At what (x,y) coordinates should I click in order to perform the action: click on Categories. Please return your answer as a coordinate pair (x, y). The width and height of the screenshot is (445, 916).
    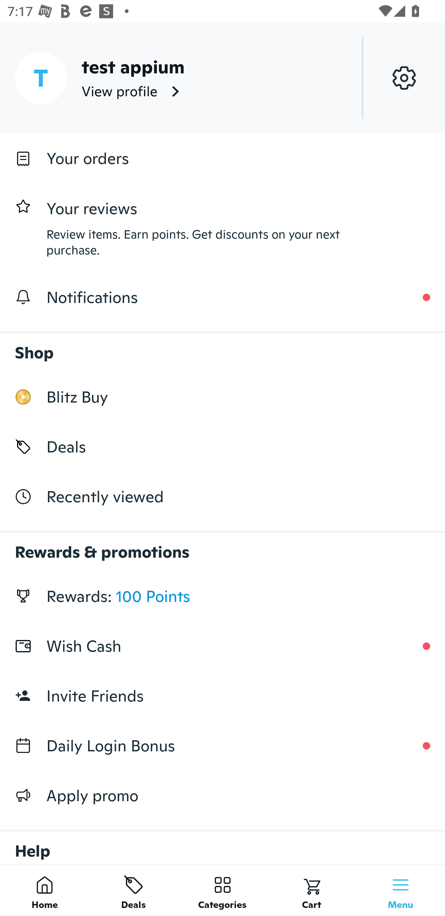
    Looking at the image, I should click on (222, 890).